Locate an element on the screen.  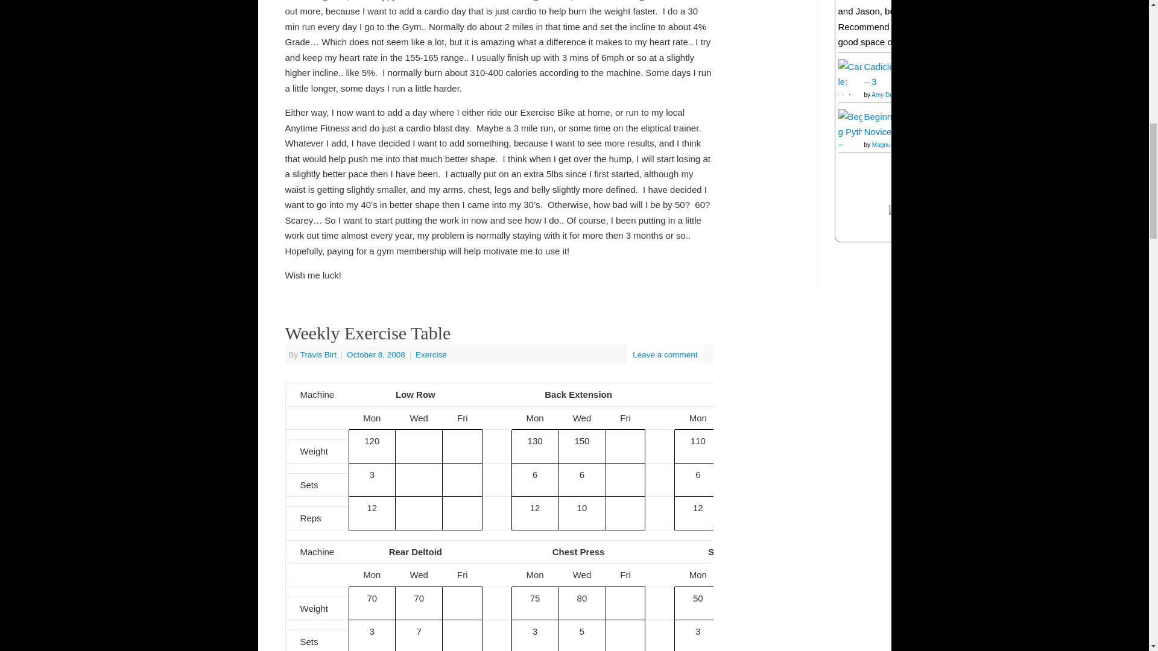
5:23 pm is located at coordinates (376, 354).